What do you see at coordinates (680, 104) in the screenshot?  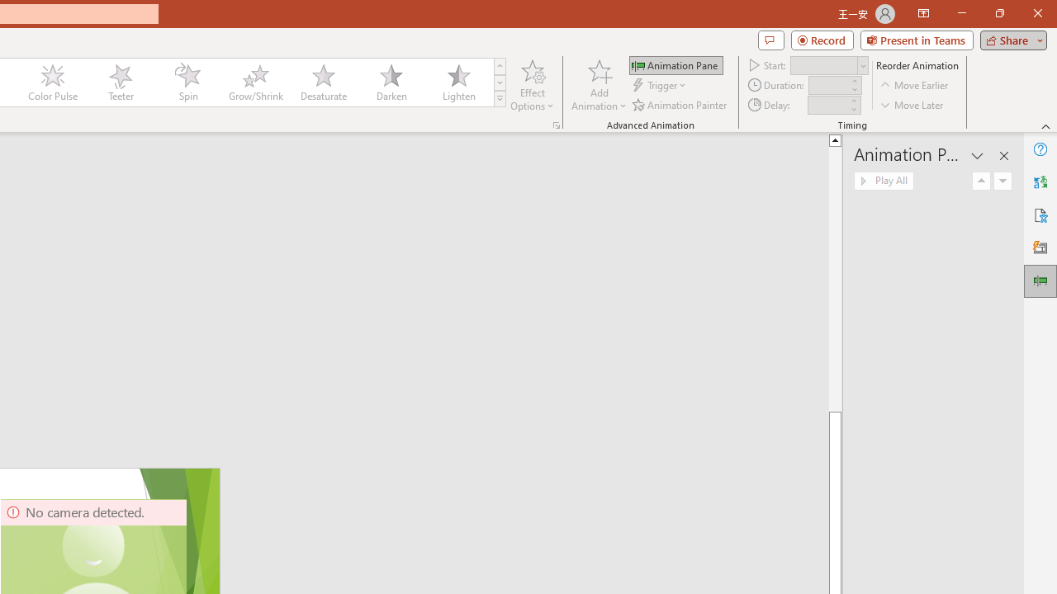 I see `Animation Painter` at bounding box center [680, 104].